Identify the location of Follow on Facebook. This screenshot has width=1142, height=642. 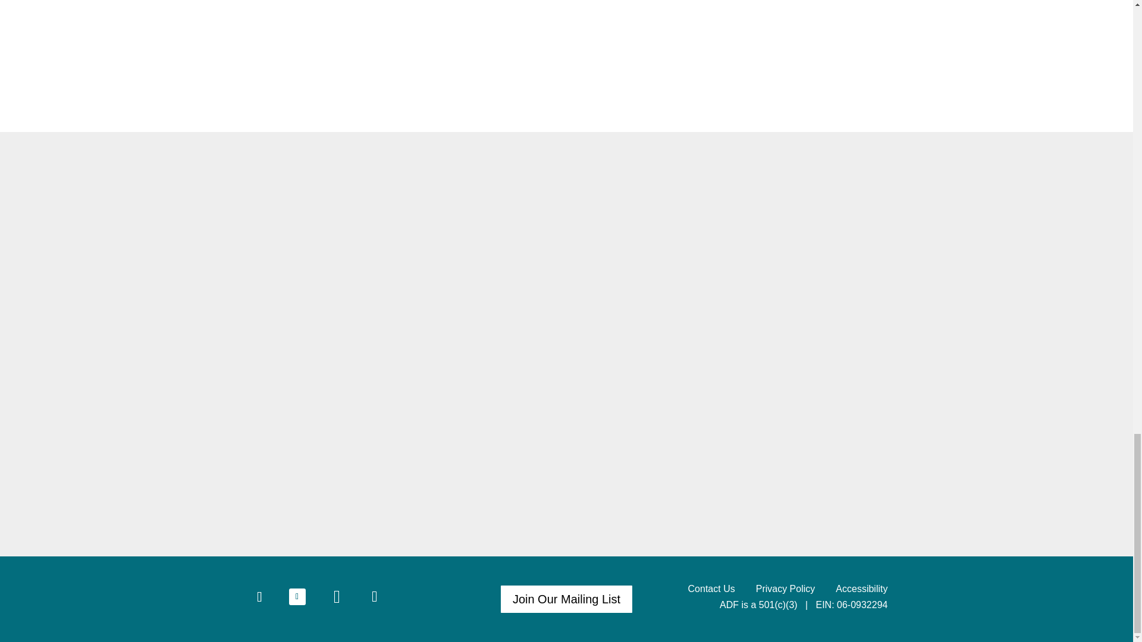
(297, 597).